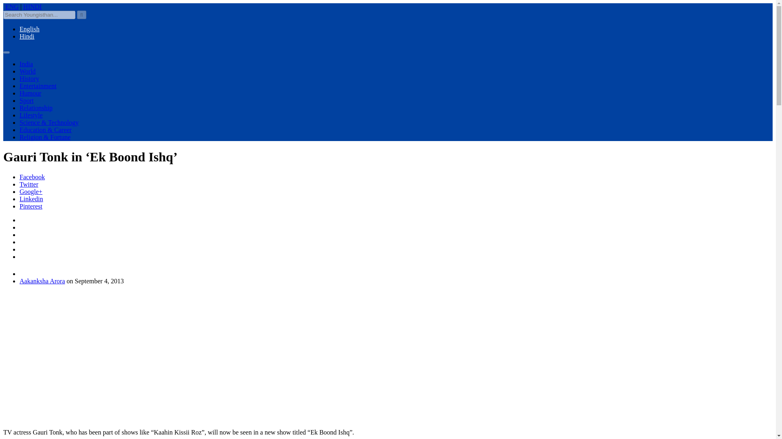  Describe the element at coordinates (26, 100) in the screenshot. I see `Sport` at that location.